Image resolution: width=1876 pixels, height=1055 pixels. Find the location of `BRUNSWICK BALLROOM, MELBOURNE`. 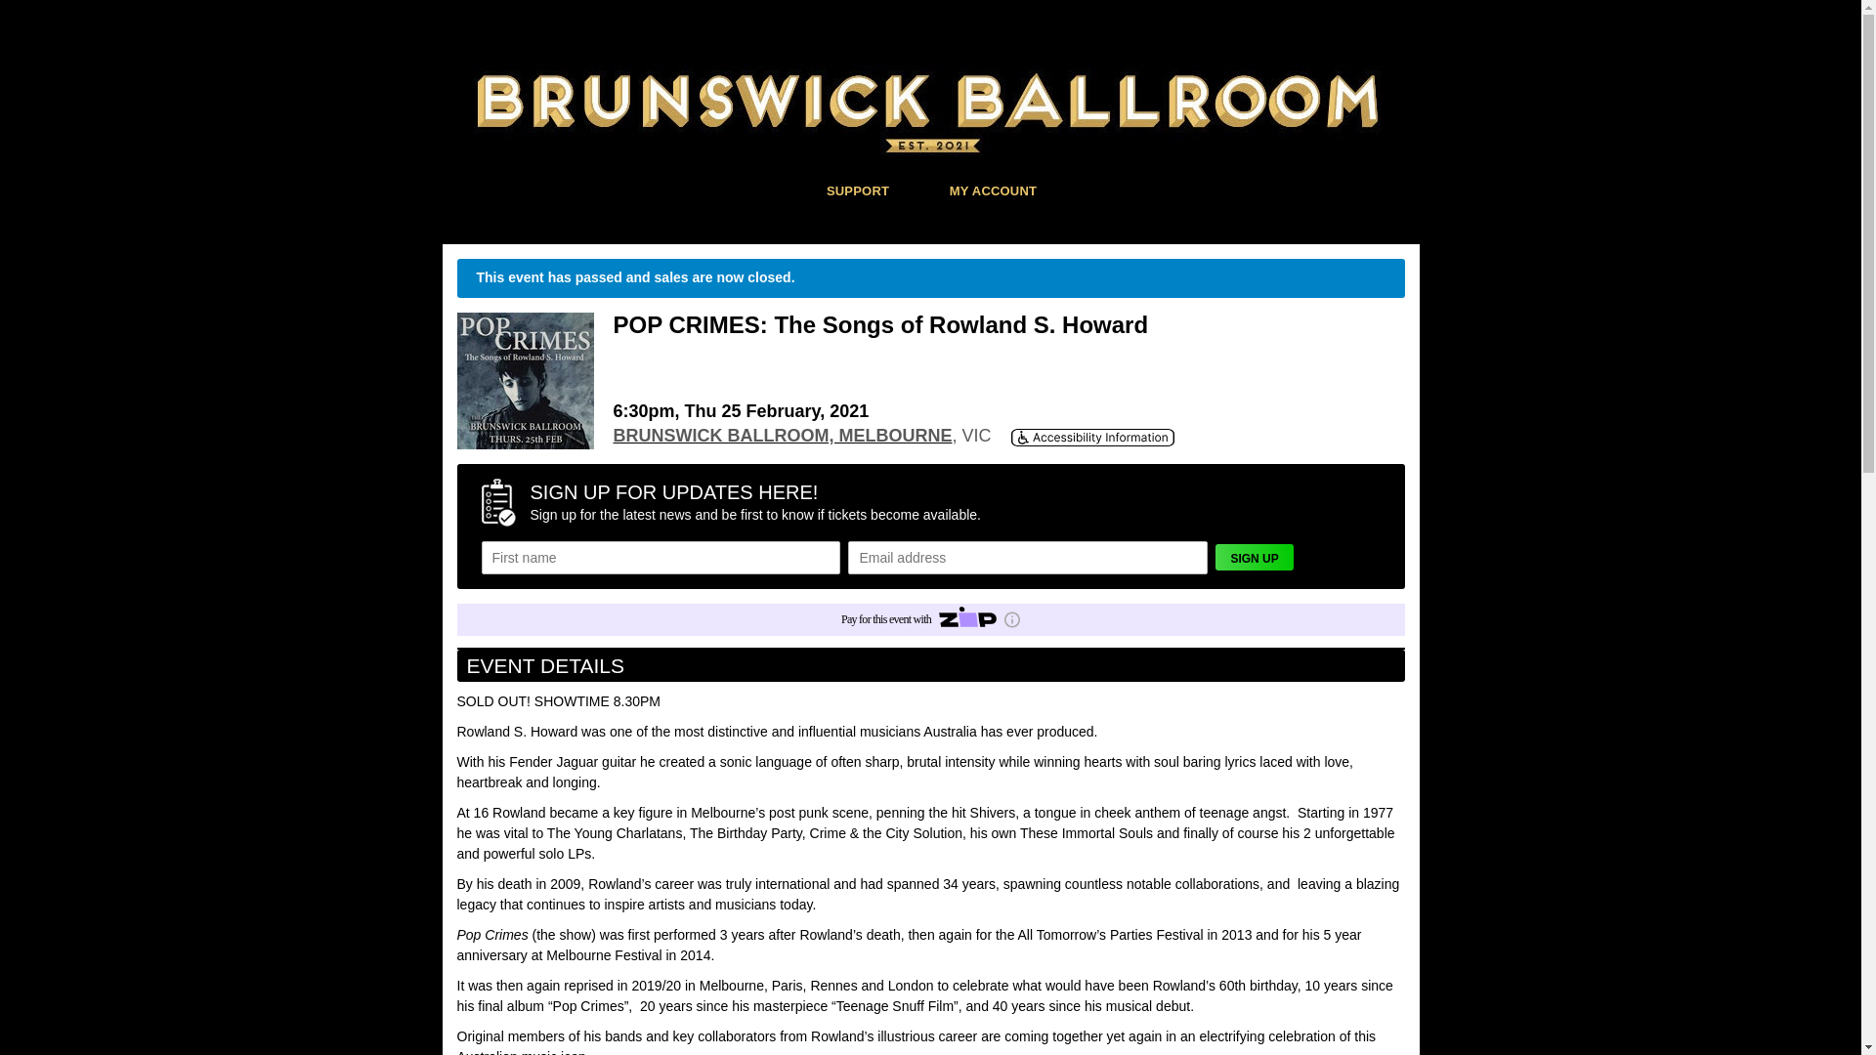

BRUNSWICK BALLROOM, MELBOURNE is located at coordinates (784, 436).